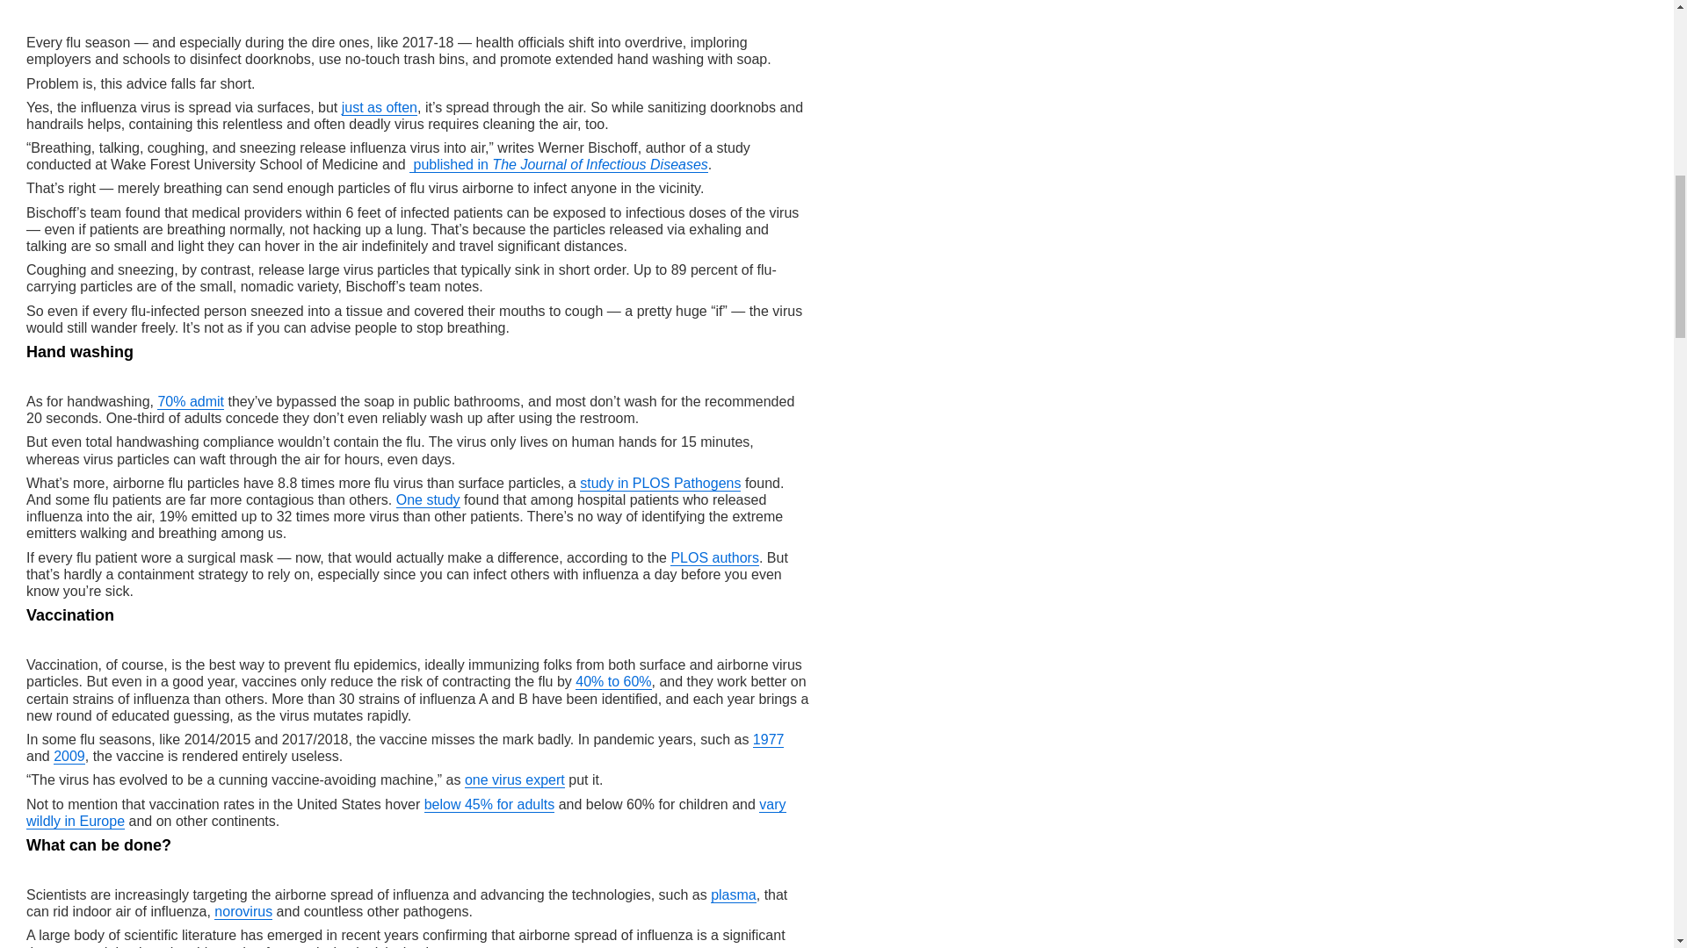  I want to click on vary wildly in Europe, so click(406, 813).